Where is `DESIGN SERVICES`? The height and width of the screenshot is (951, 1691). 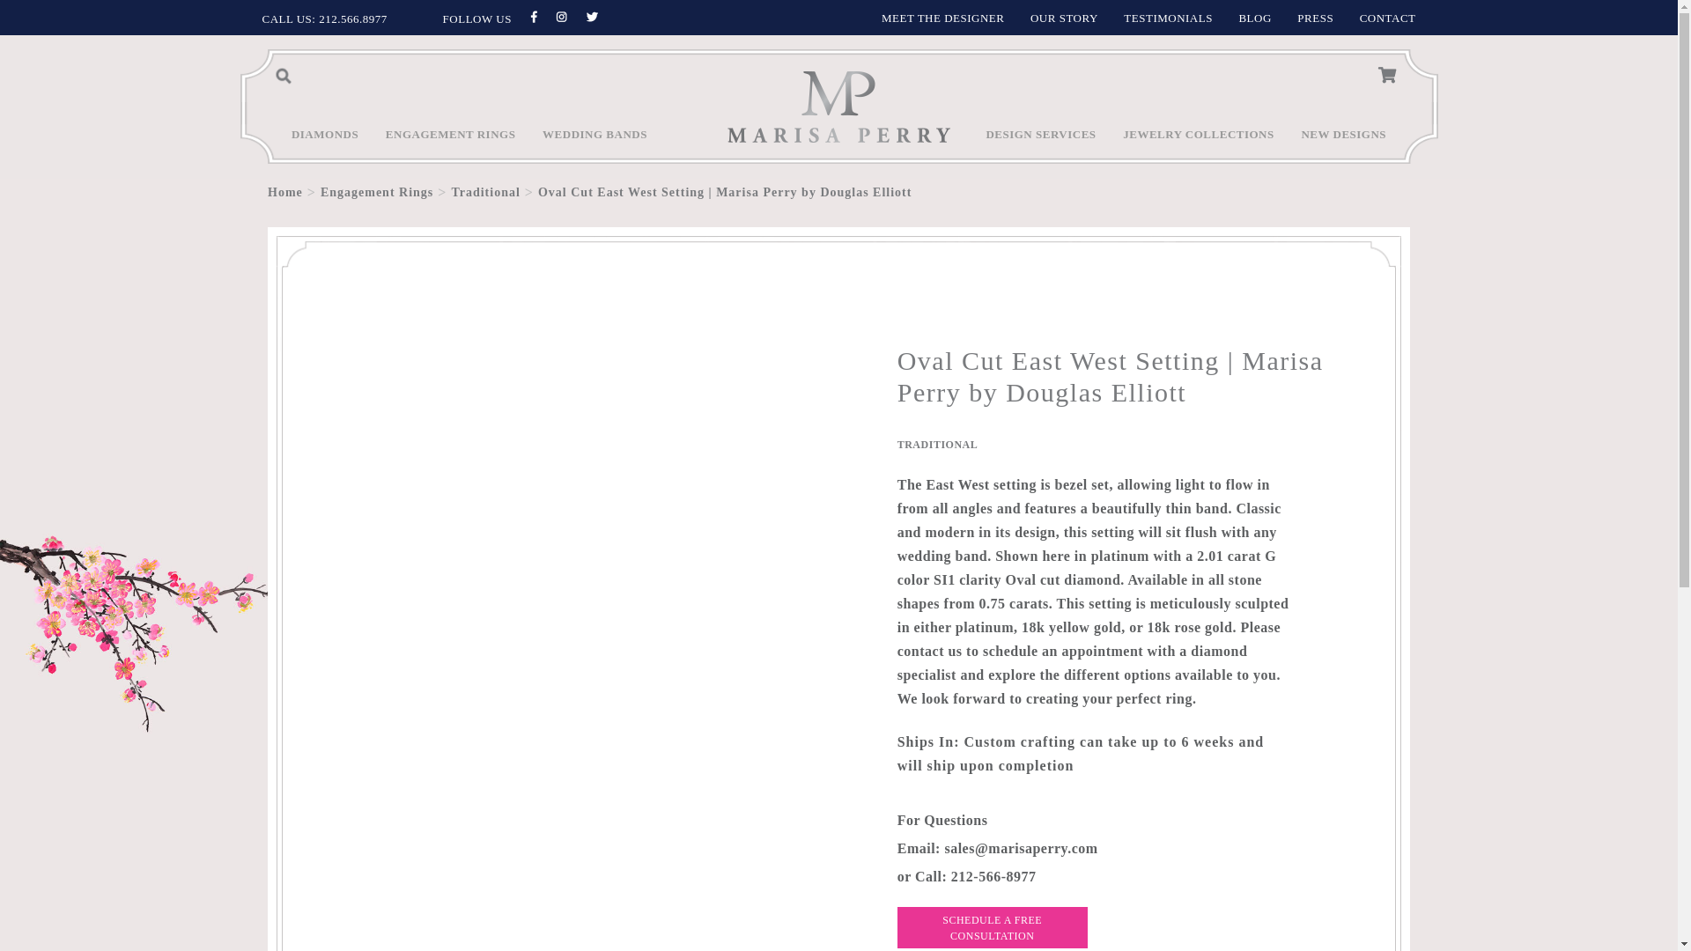 DESIGN SERVICES is located at coordinates (1041, 143).